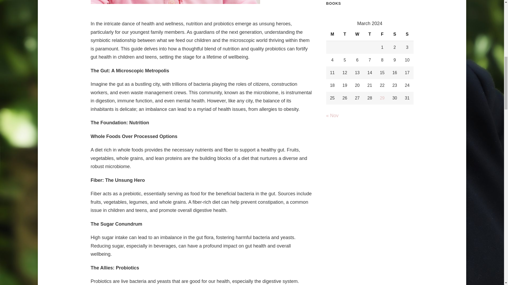 This screenshot has height=285, width=508. Describe the element at coordinates (370, 34) in the screenshot. I see `Thursday` at that location.